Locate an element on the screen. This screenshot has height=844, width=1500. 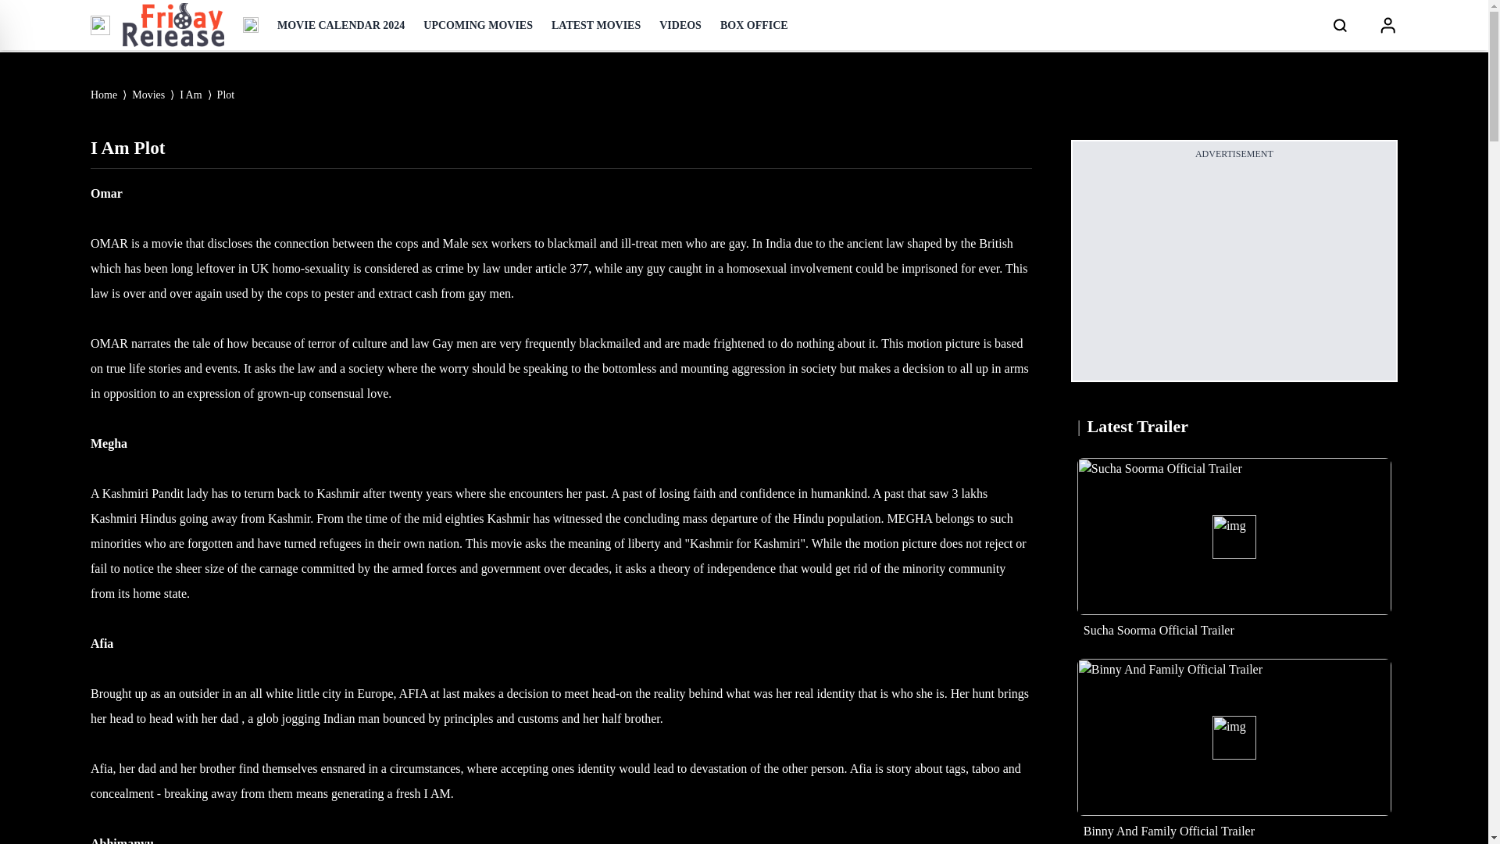
BOX OFFICE is located at coordinates (754, 25).